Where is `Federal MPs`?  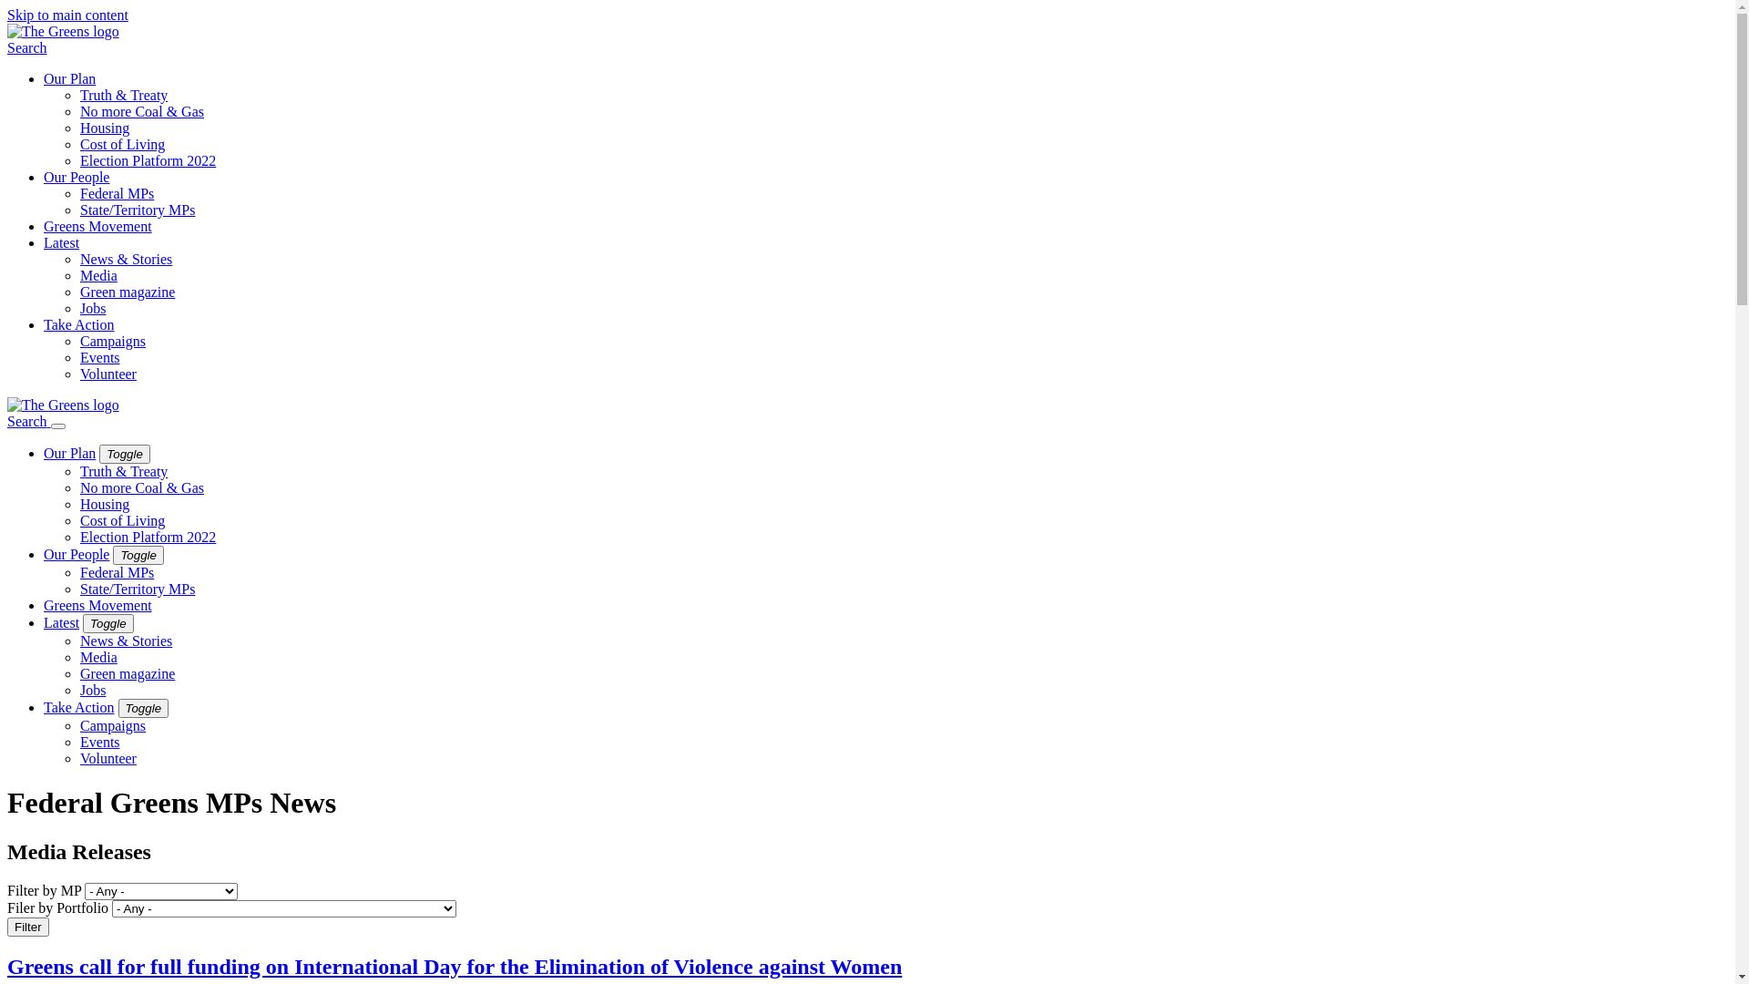 Federal MPs is located at coordinates (117, 572).